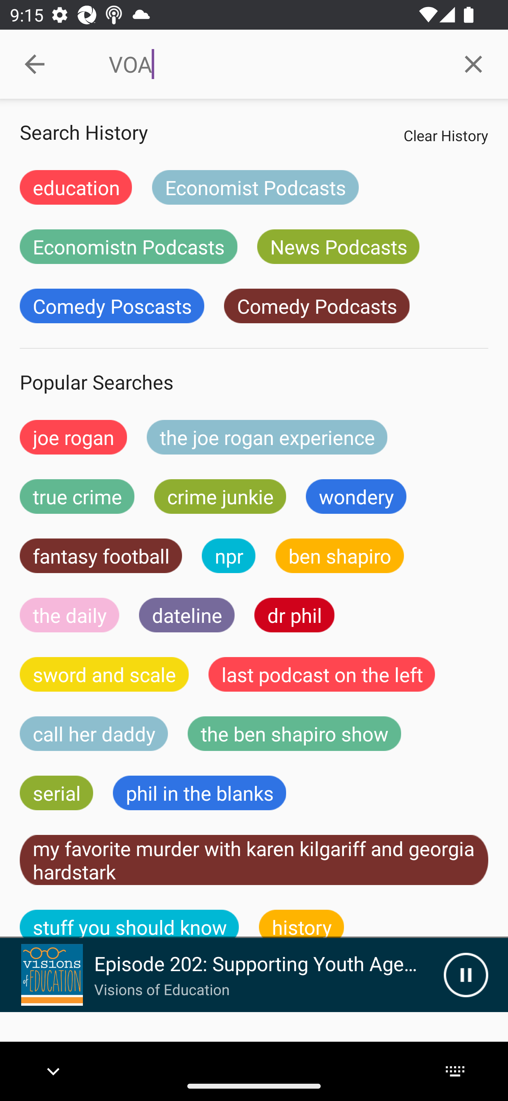 This screenshot has width=508, height=1101. Describe the element at coordinates (101, 556) in the screenshot. I see `fantasy football` at that location.